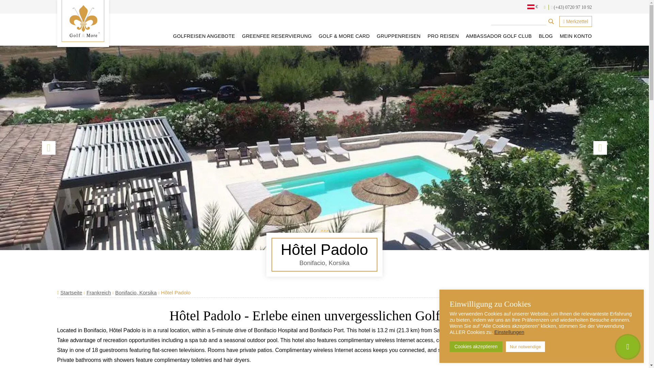 The width and height of the screenshot is (654, 368). Describe the element at coordinates (71, 293) in the screenshot. I see `Startseite` at that location.